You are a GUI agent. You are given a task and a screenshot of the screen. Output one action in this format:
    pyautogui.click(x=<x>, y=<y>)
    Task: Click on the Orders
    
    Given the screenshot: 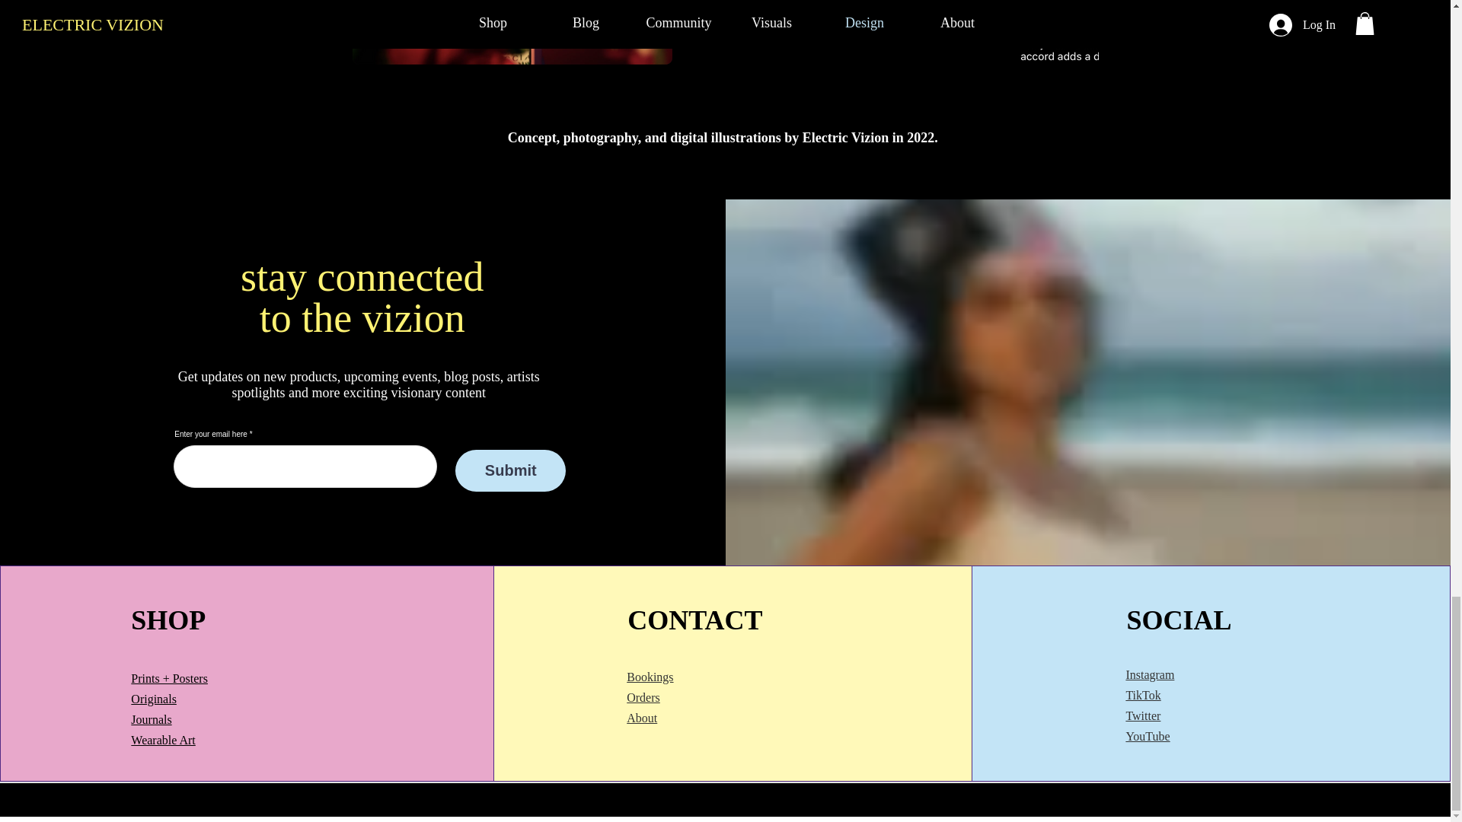 What is the action you would take?
    pyautogui.click(x=643, y=697)
    